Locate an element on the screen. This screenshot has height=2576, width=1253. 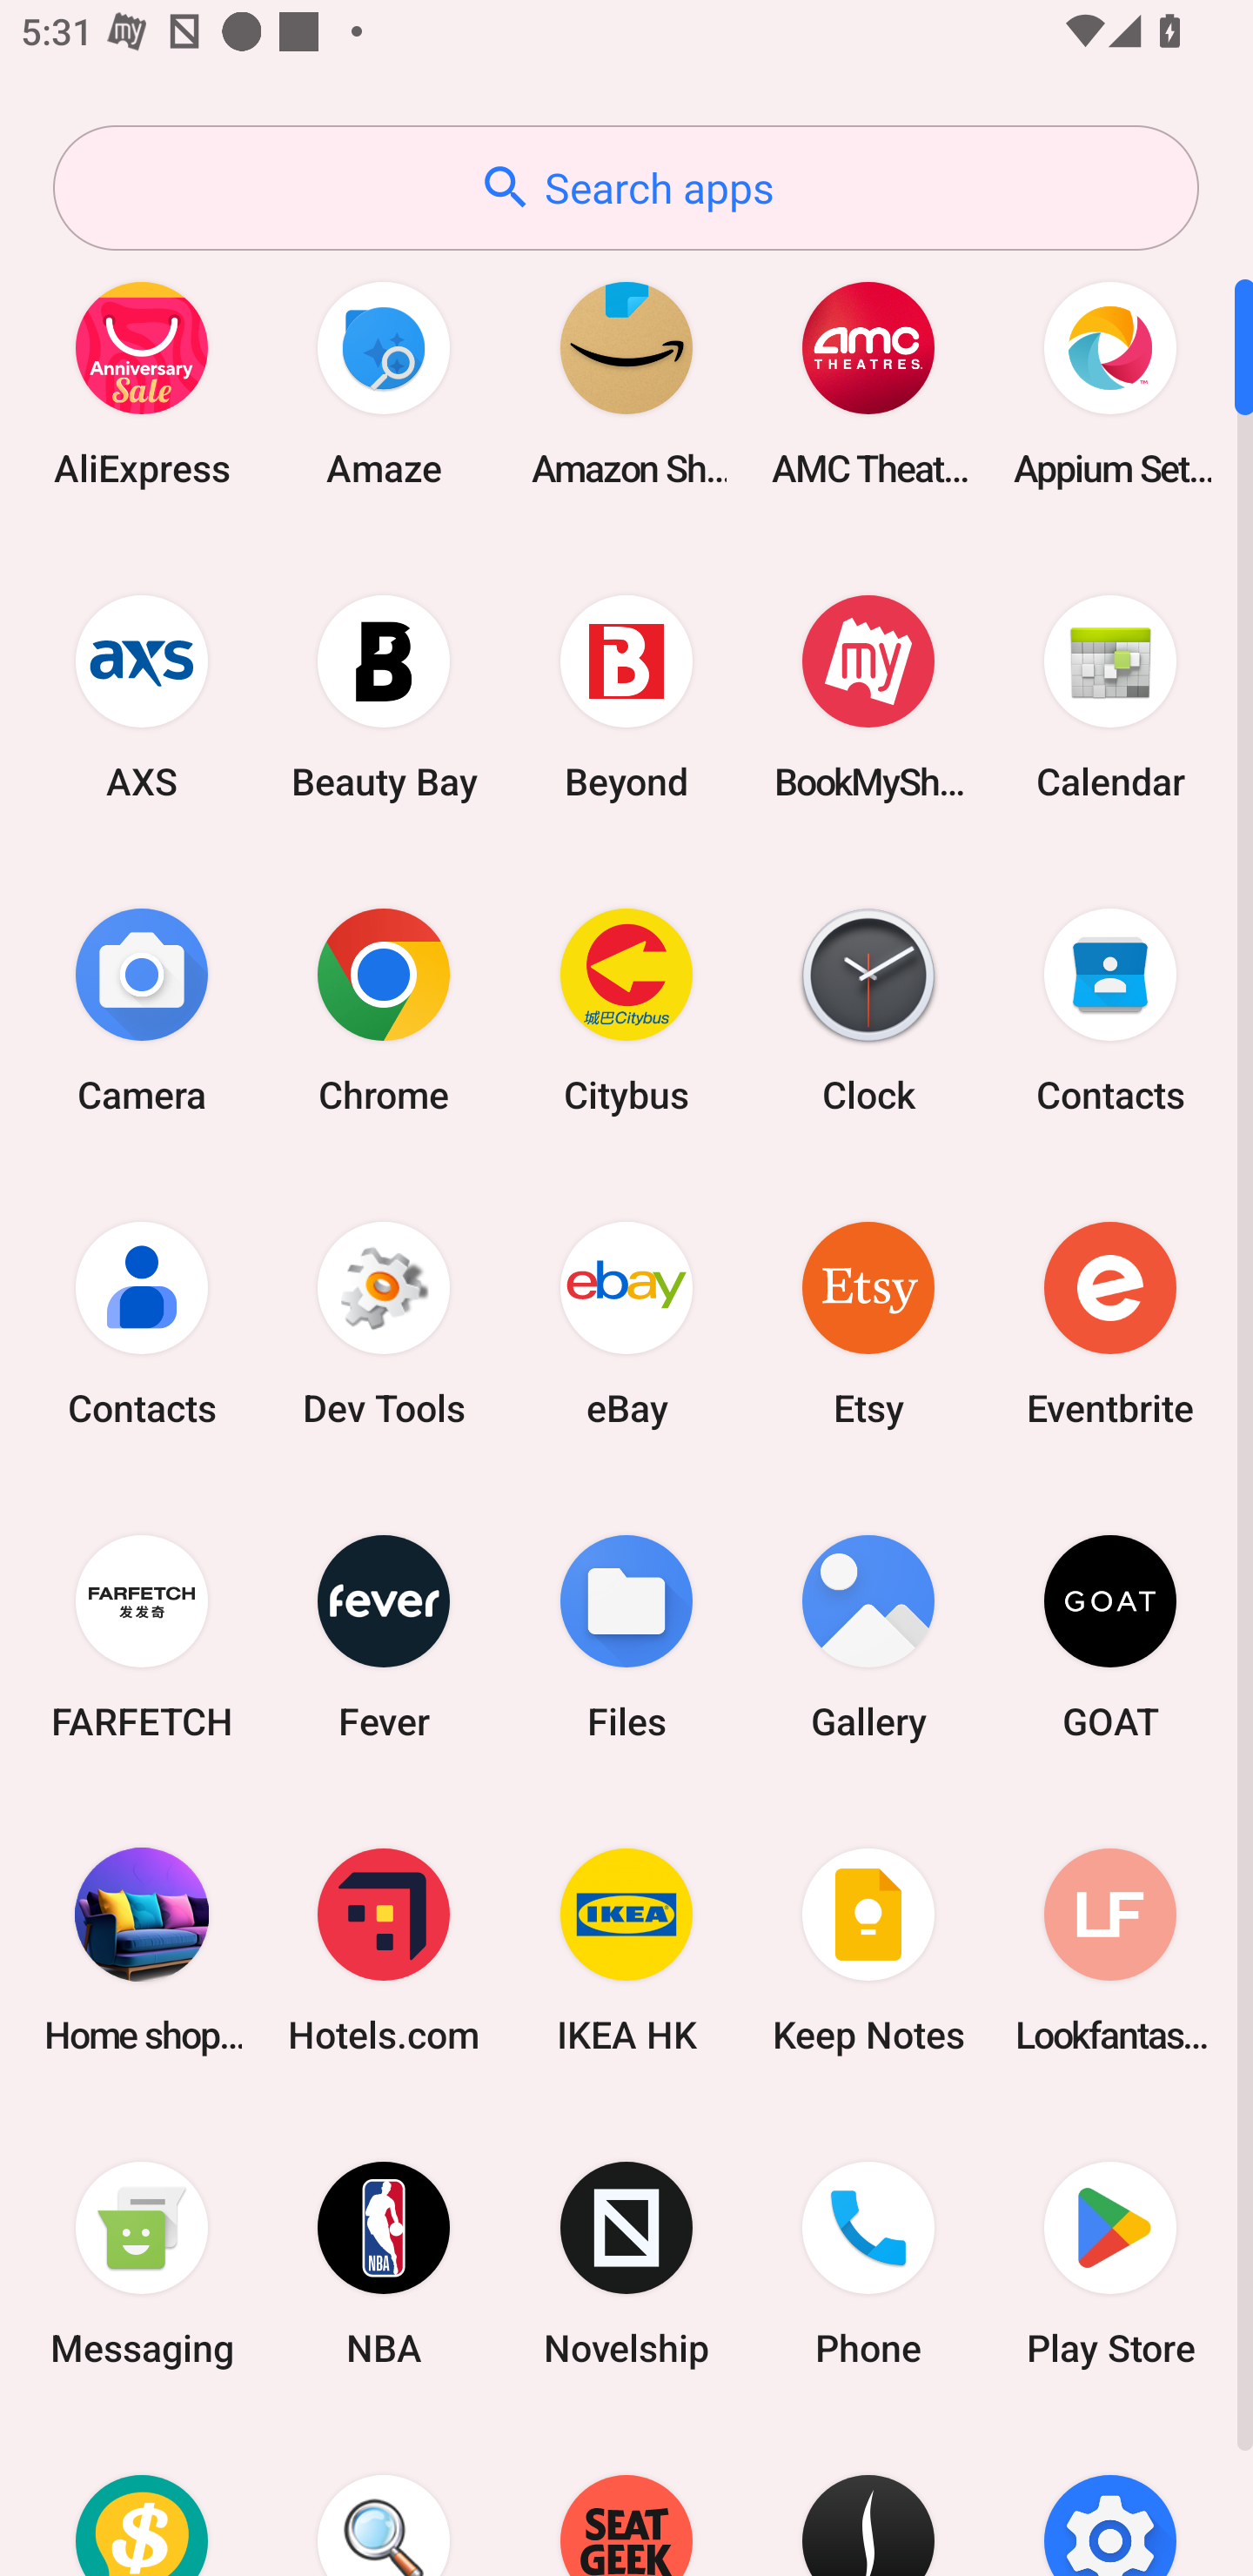
Amazon Shopping is located at coordinates (626, 383).